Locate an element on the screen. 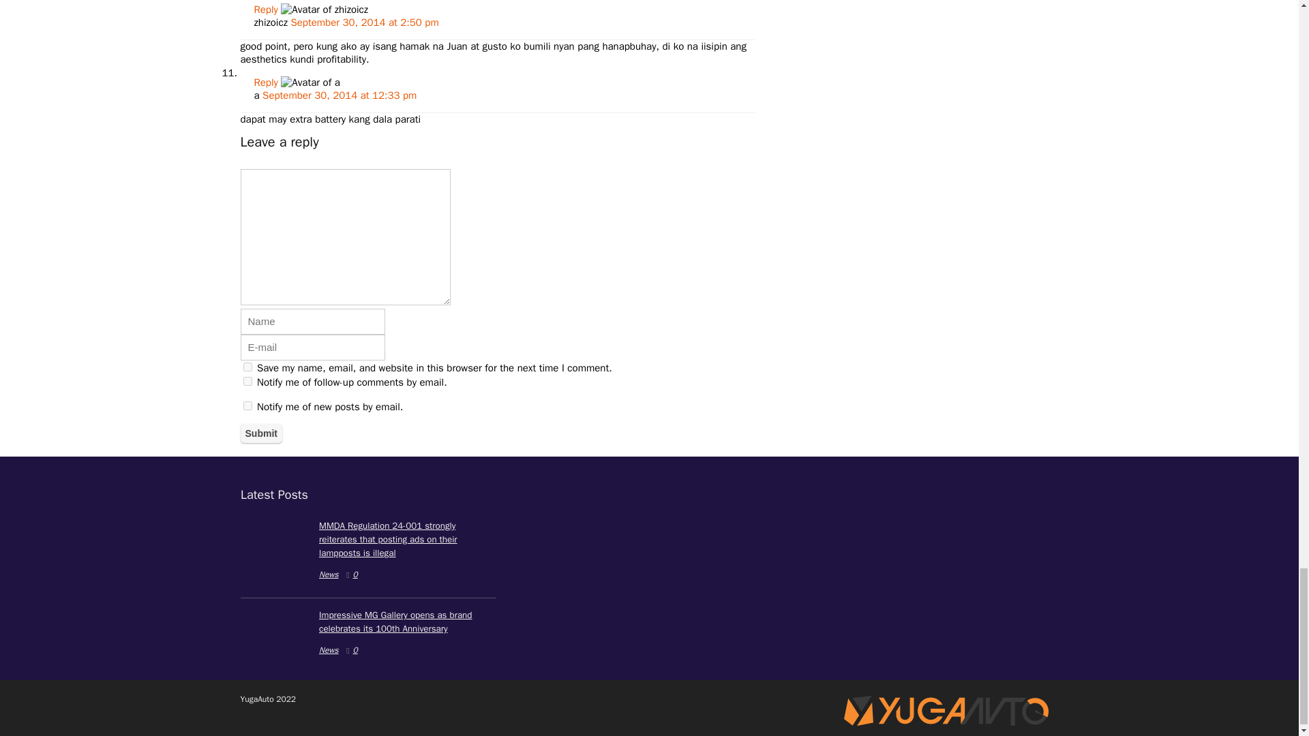 This screenshot has height=736, width=1309. subscribe is located at coordinates (247, 405).